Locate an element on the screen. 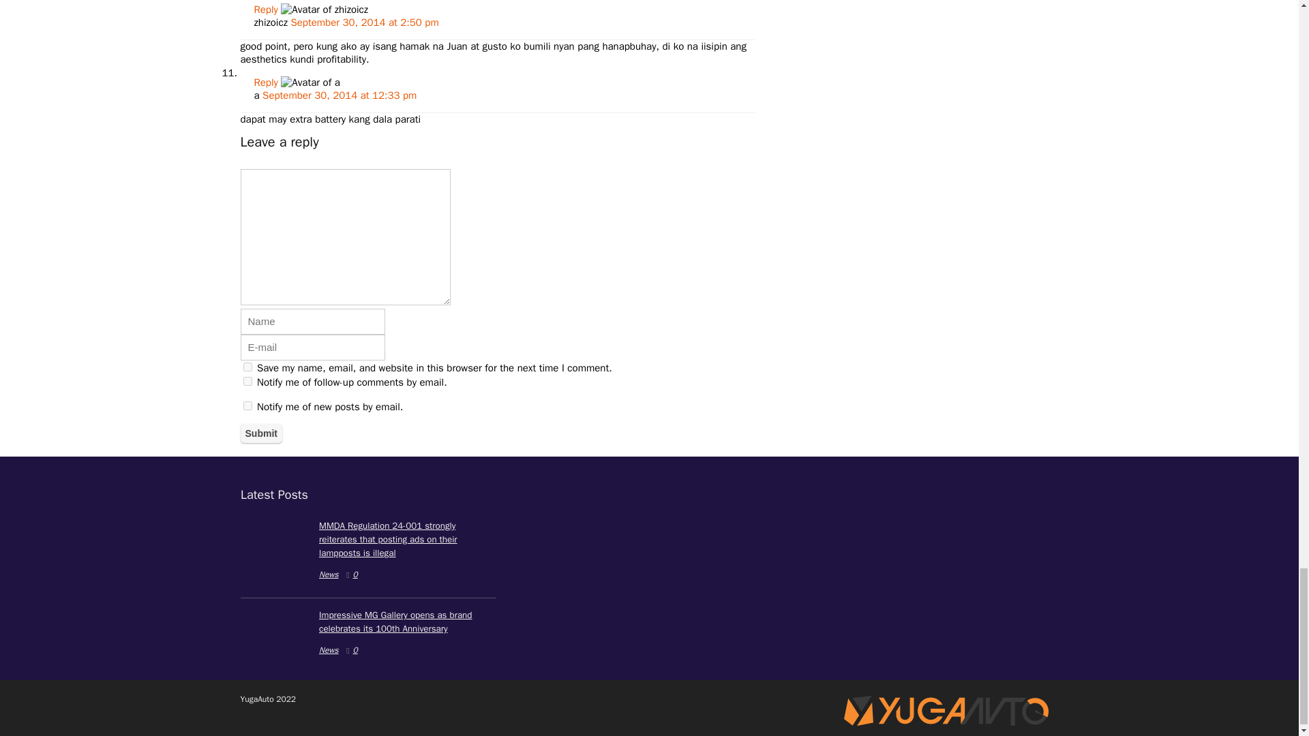 This screenshot has height=736, width=1309. subscribe is located at coordinates (247, 405).